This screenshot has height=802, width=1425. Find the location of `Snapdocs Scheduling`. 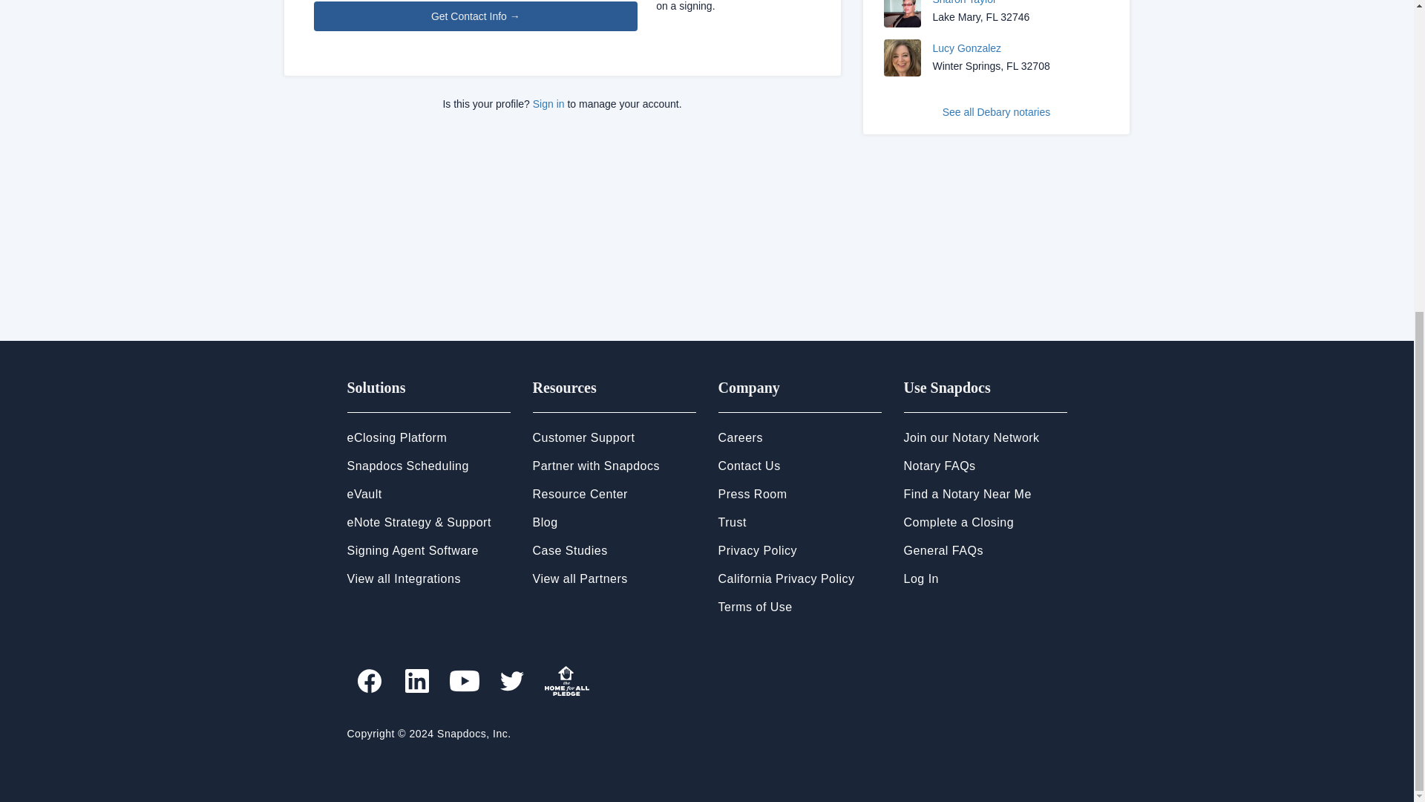

Snapdocs Scheduling is located at coordinates (408, 466).